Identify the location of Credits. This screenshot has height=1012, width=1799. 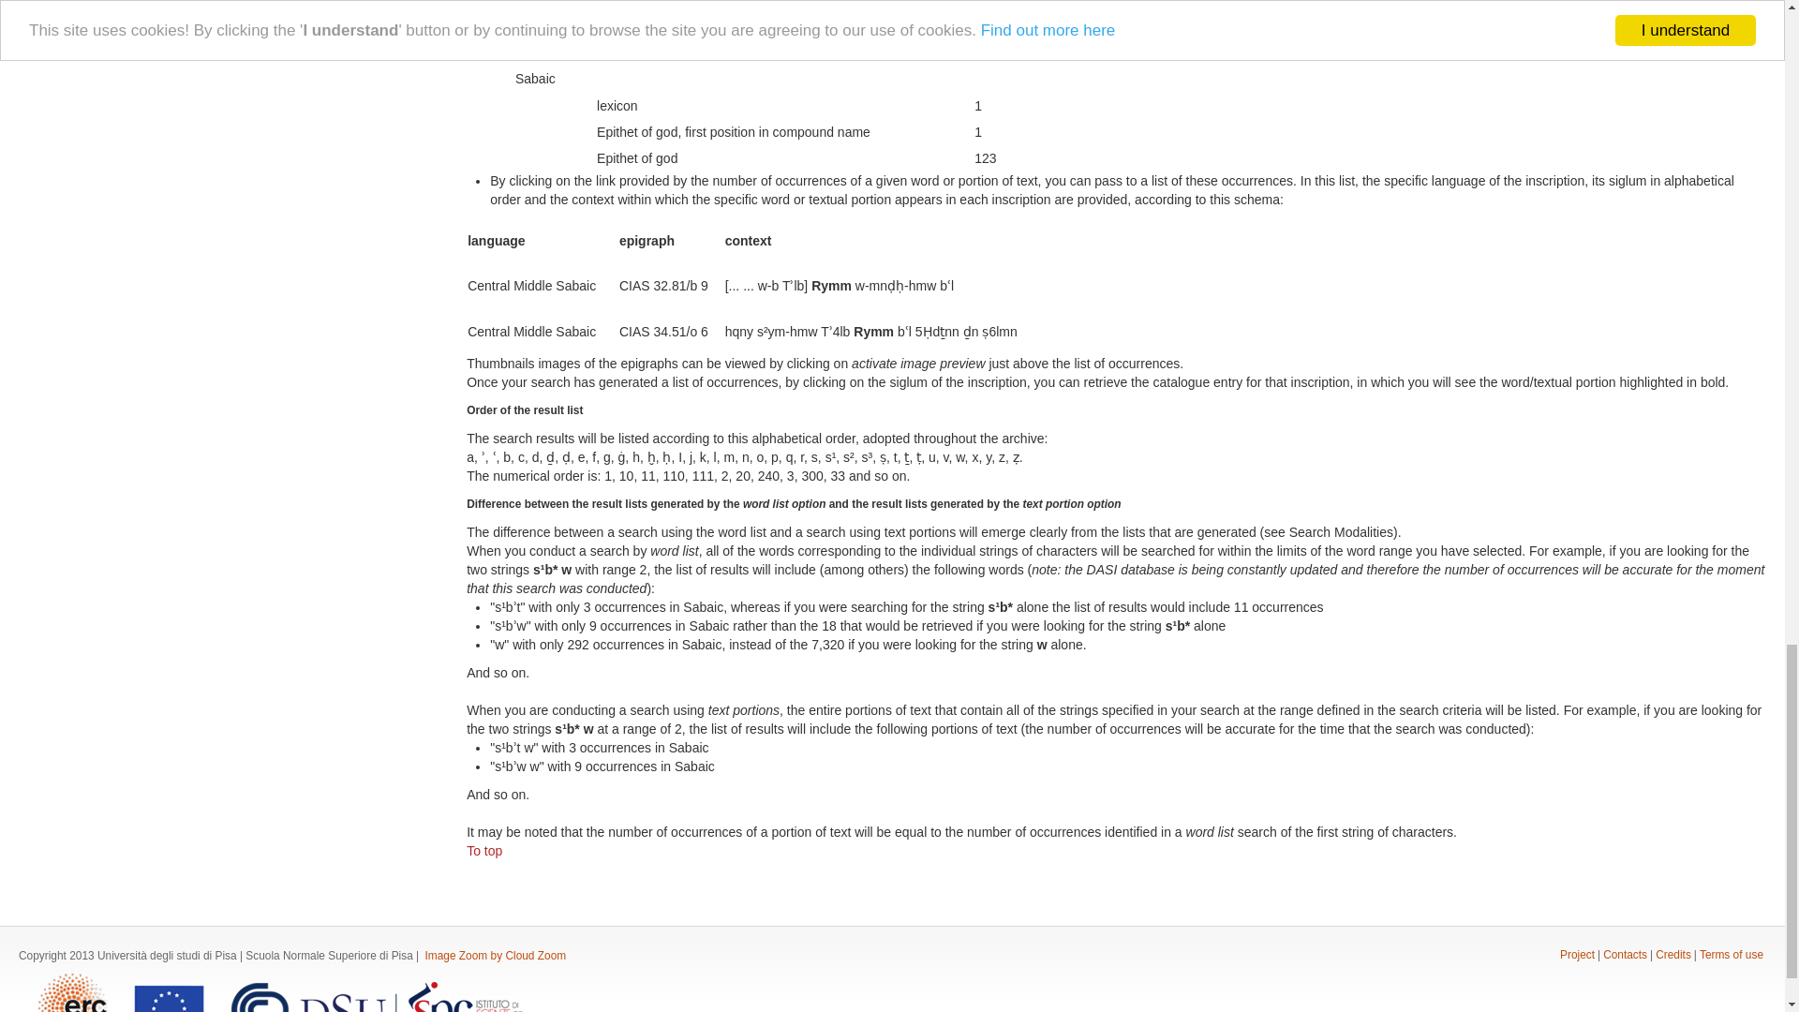
(1673, 954).